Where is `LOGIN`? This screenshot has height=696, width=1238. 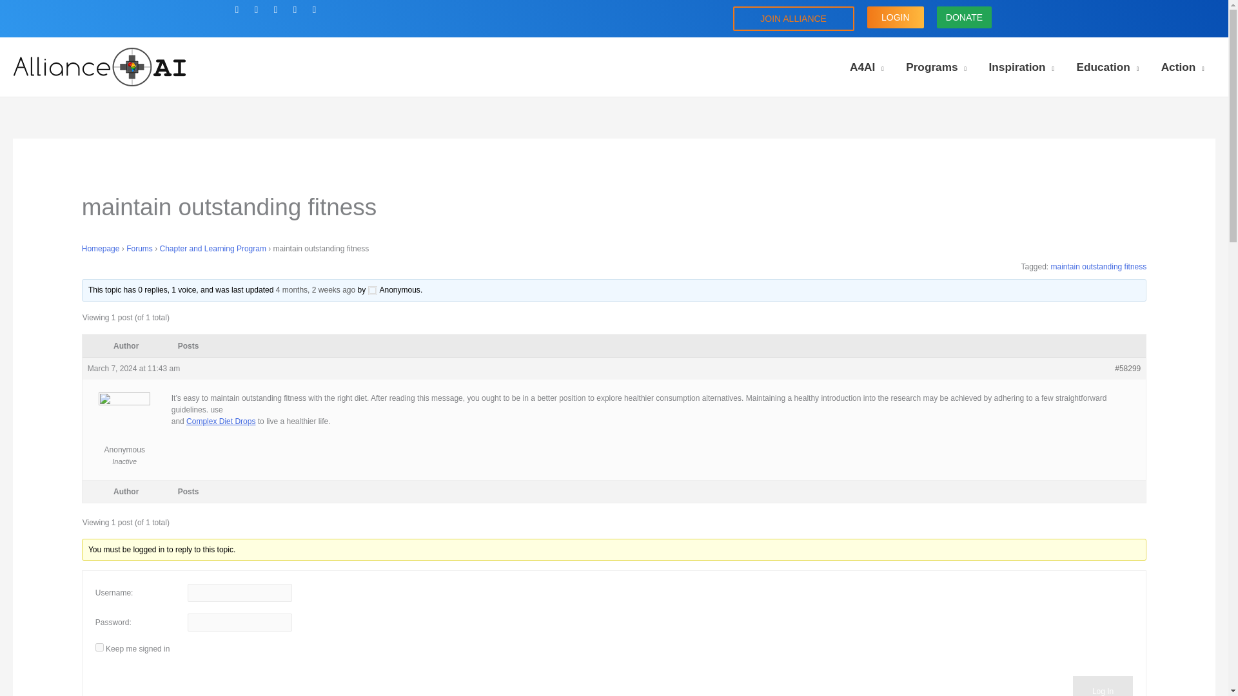 LOGIN is located at coordinates (895, 17).